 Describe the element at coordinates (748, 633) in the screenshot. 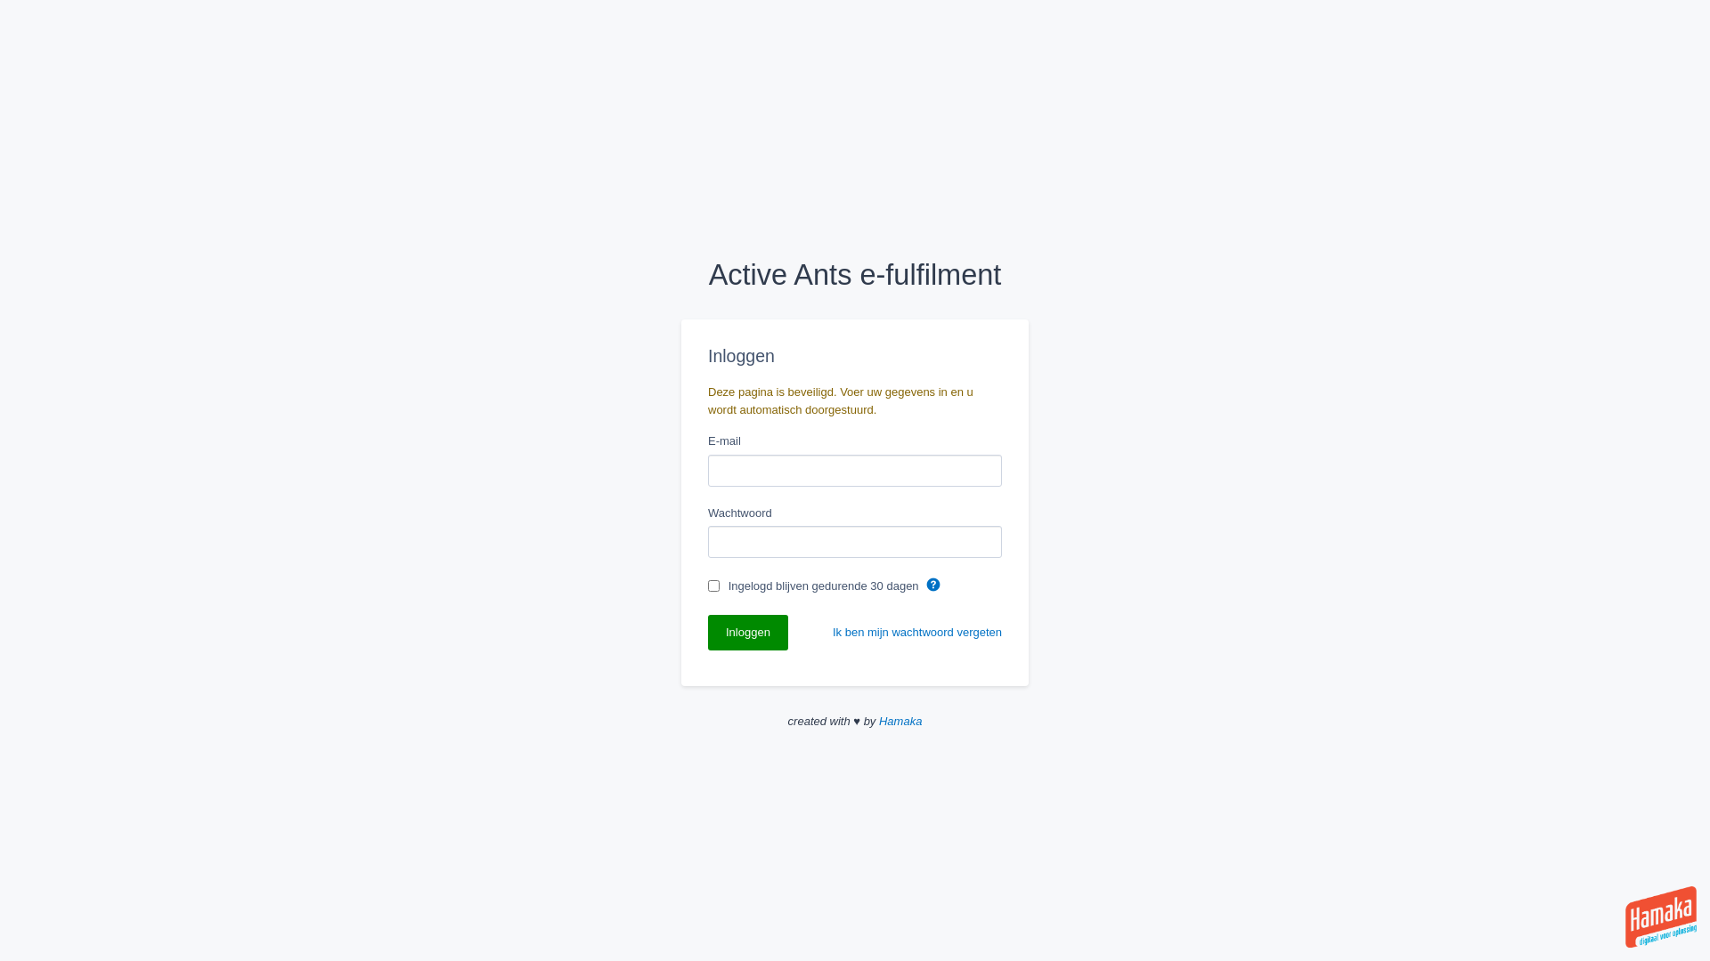

I see `Inloggen` at that location.